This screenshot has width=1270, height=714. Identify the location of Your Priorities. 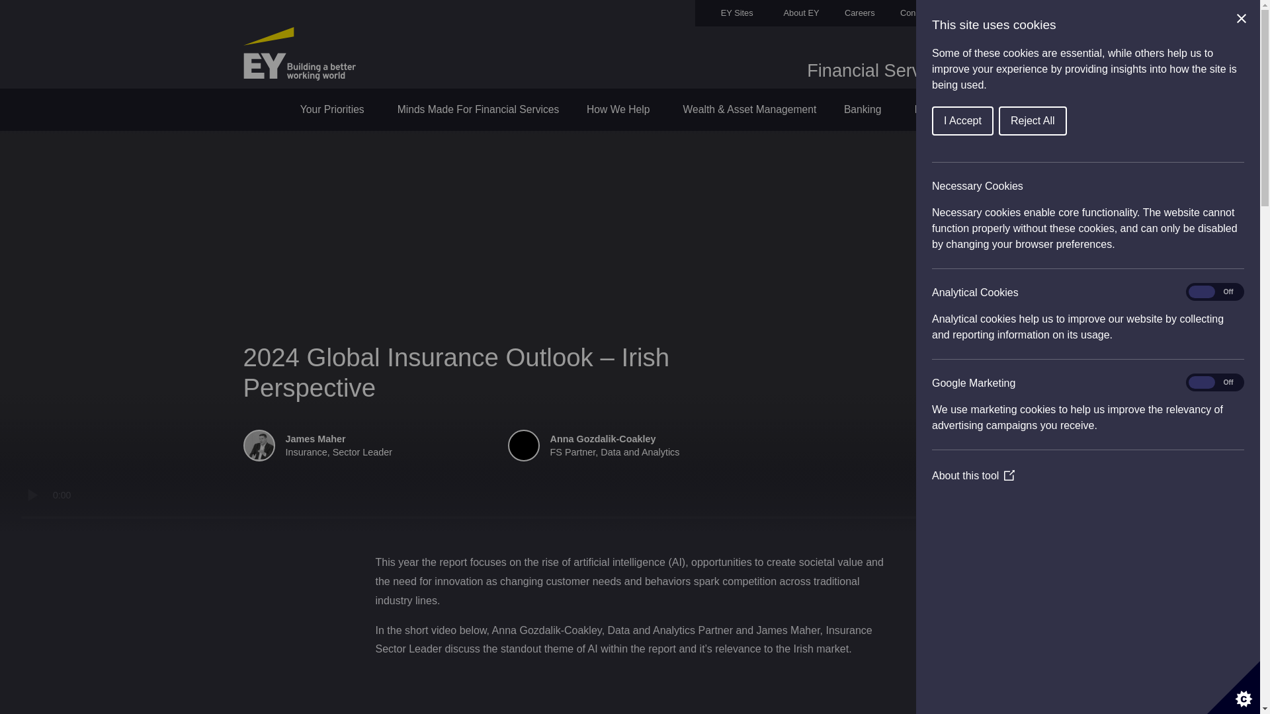
(335, 109).